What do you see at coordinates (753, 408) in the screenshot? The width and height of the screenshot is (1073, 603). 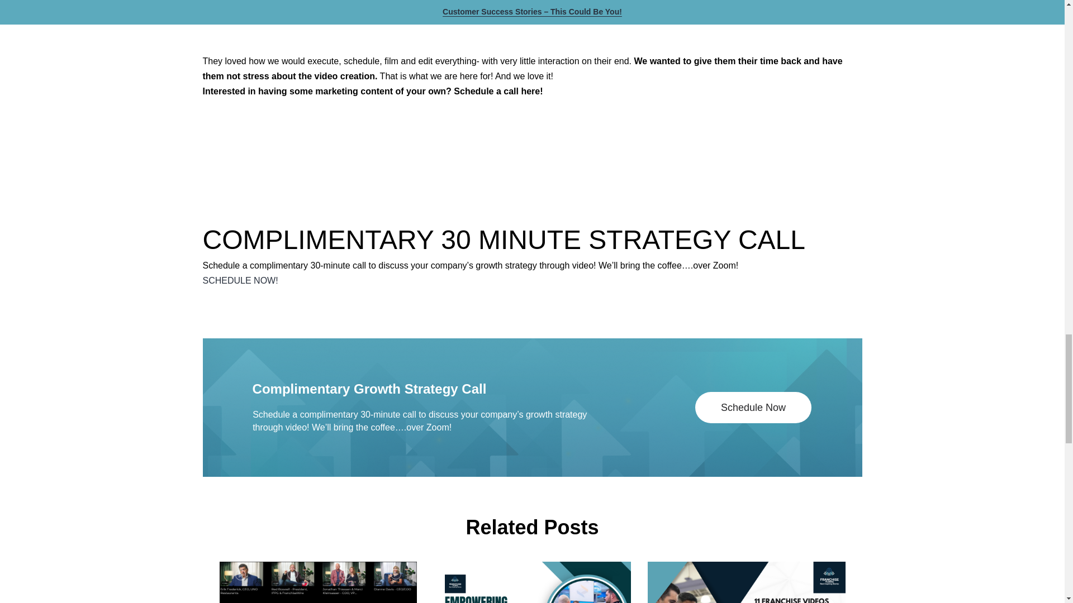 I see `Schedule Now` at bounding box center [753, 408].